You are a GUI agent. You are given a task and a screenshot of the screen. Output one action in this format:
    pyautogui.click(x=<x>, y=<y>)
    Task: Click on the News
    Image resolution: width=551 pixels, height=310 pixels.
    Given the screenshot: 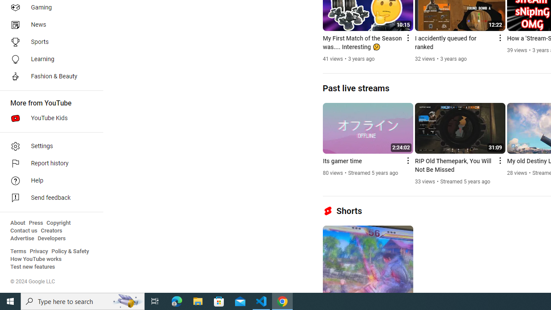 What is the action you would take?
    pyautogui.click(x=49, y=25)
    